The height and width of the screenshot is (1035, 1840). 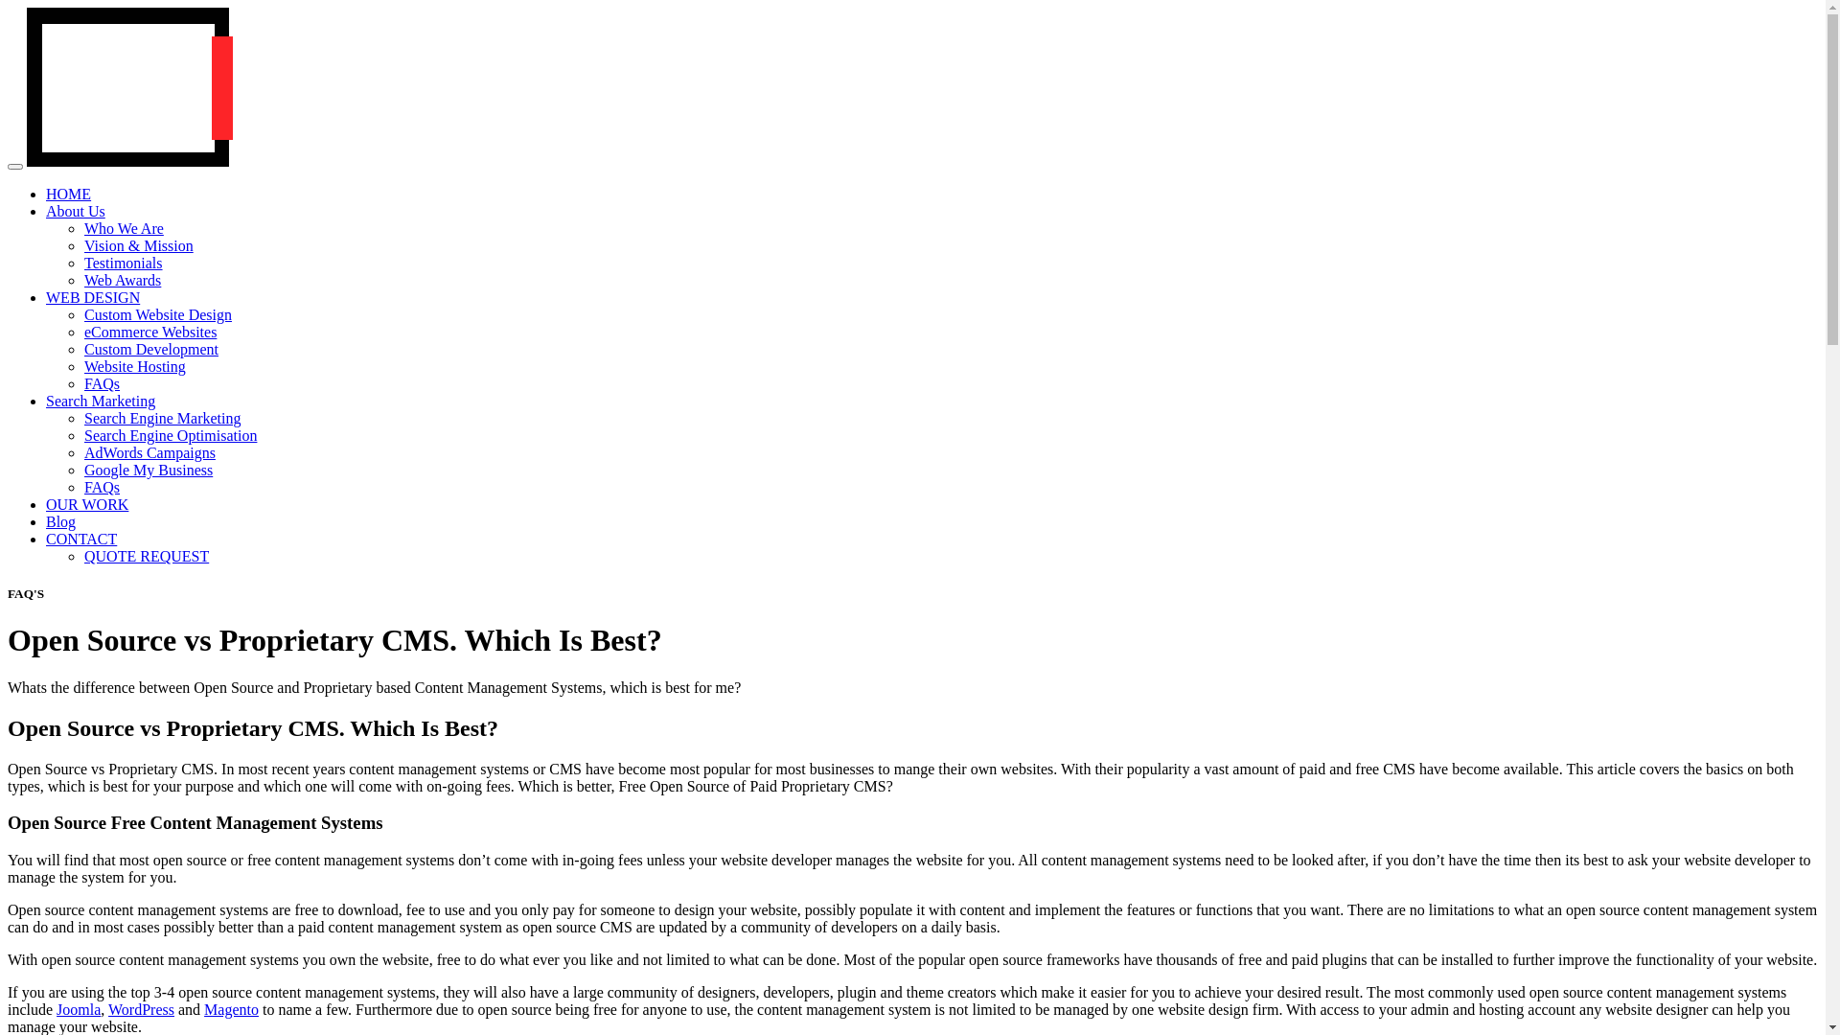 What do you see at coordinates (61, 521) in the screenshot?
I see `Blog` at bounding box center [61, 521].